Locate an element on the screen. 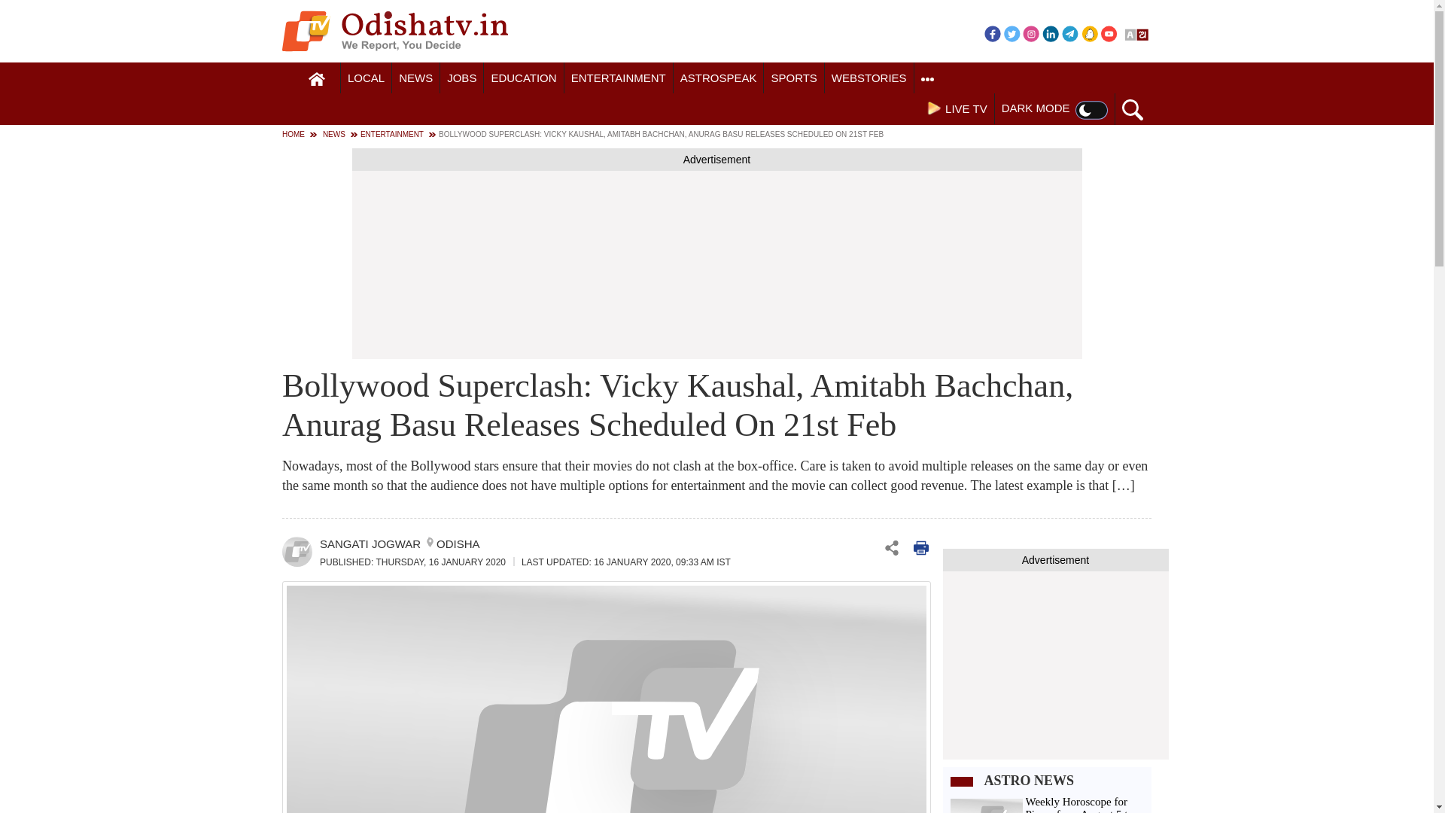  OdishaTV is located at coordinates (394, 31).